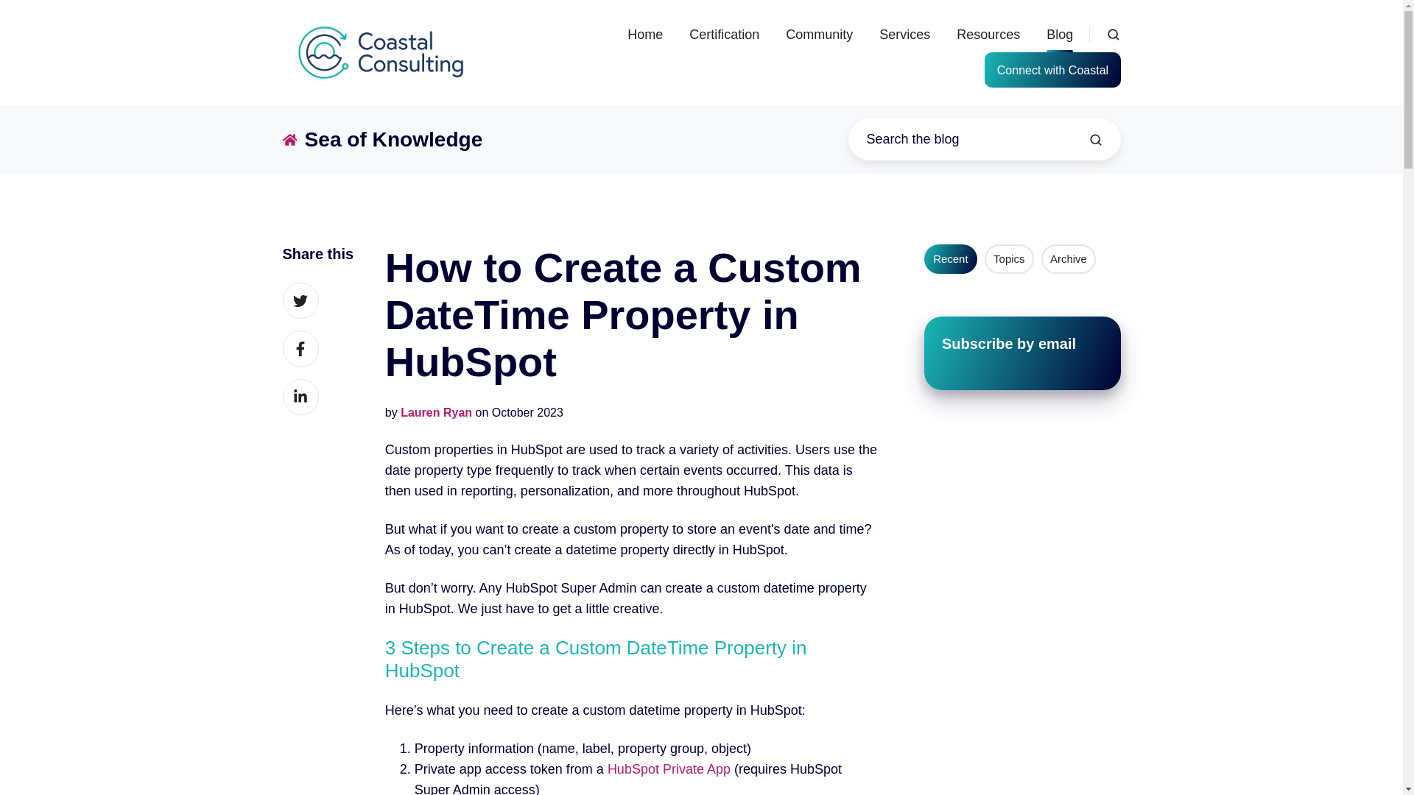 Image resolution: width=1414 pixels, height=795 pixels. I want to click on Connect with Coastal, so click(1052, 69).